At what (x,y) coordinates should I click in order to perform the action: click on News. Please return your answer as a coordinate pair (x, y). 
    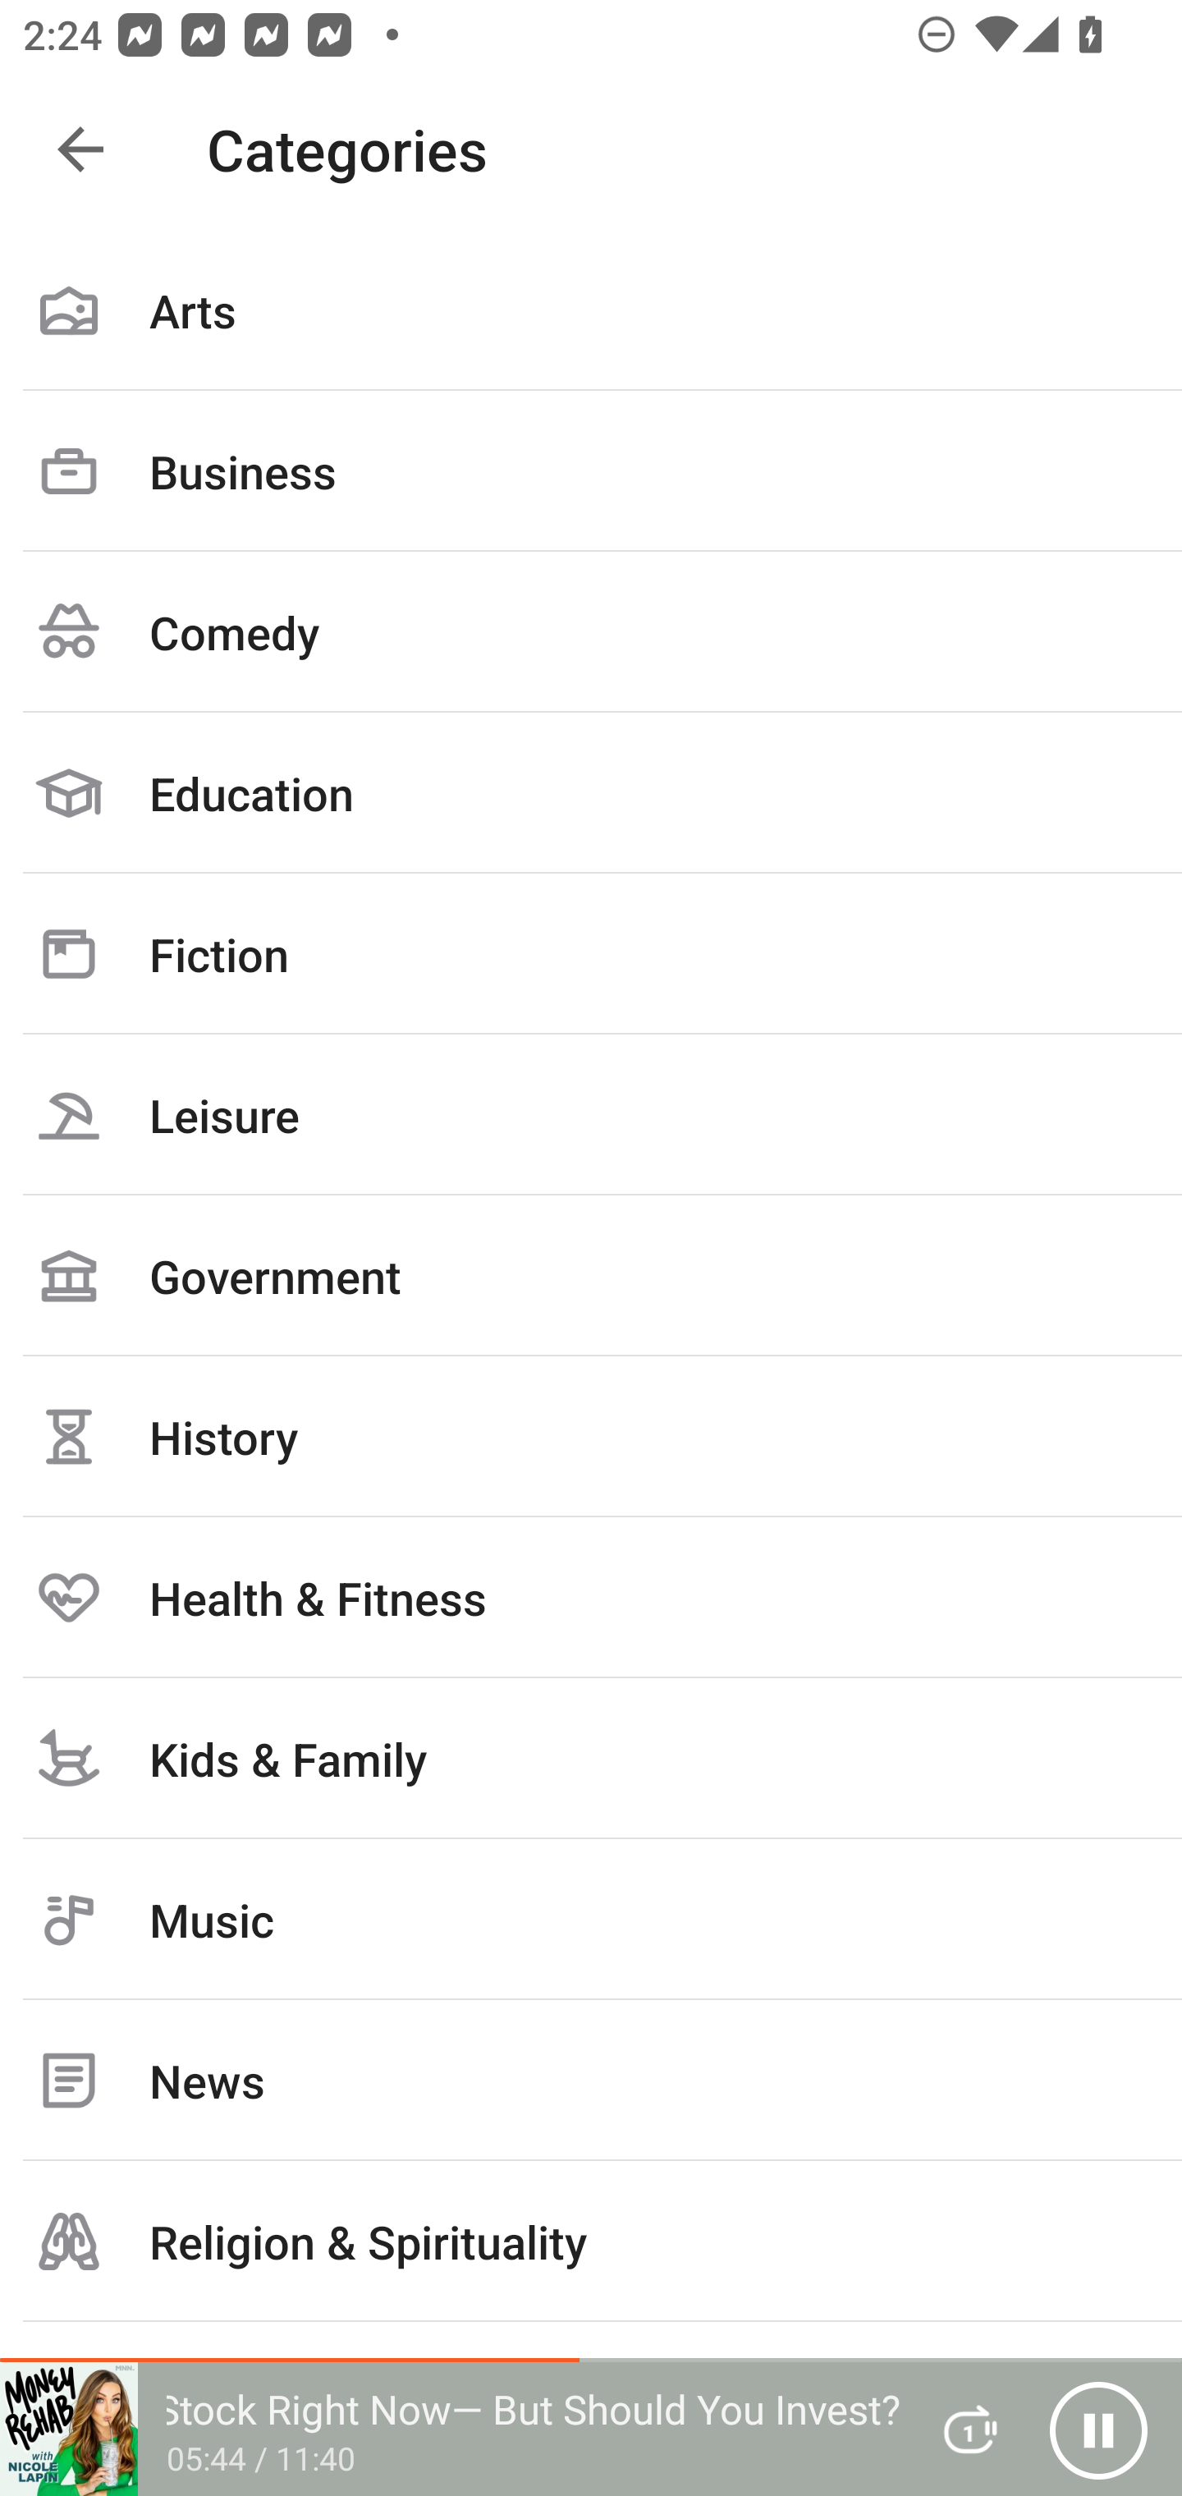
    Looking at the image, I should click on (591, 2081).